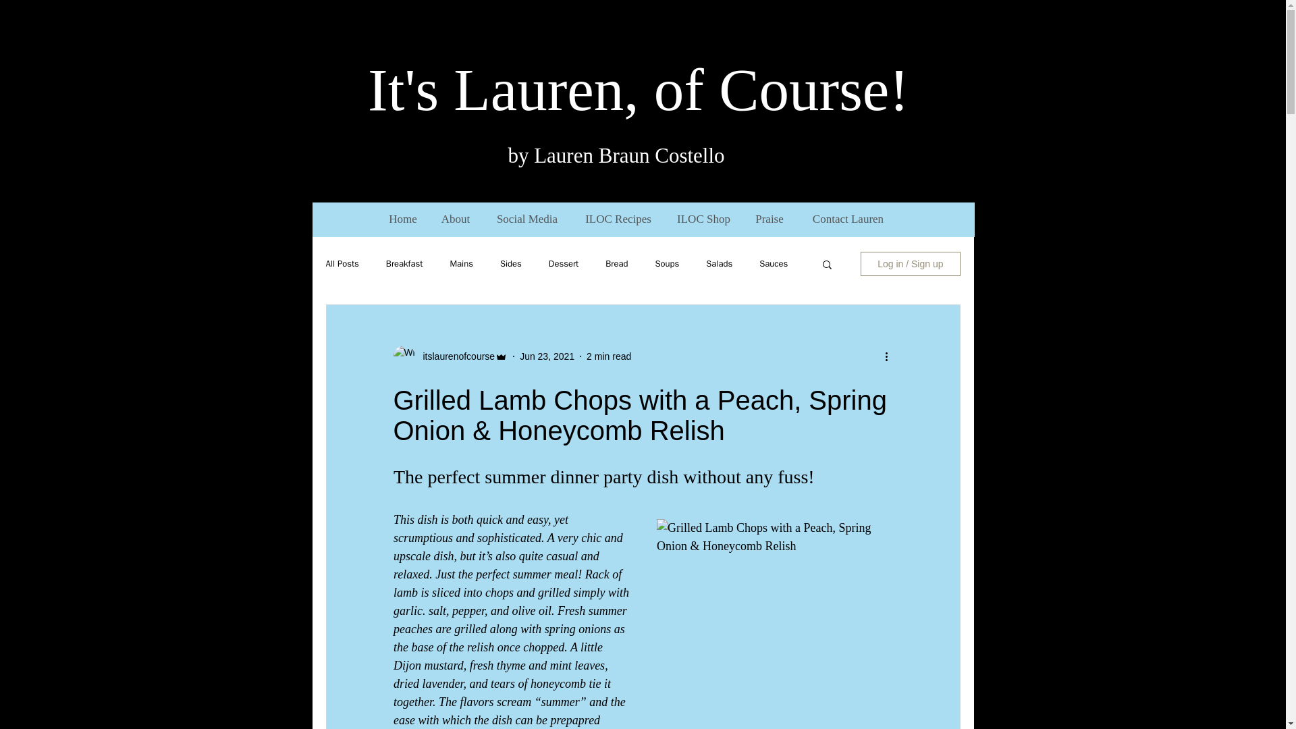 This screenshot has width=1296, height=729. Describe the element at coordinates (848, 219) in the screenshot. I see `Contact Lauren` at that location.